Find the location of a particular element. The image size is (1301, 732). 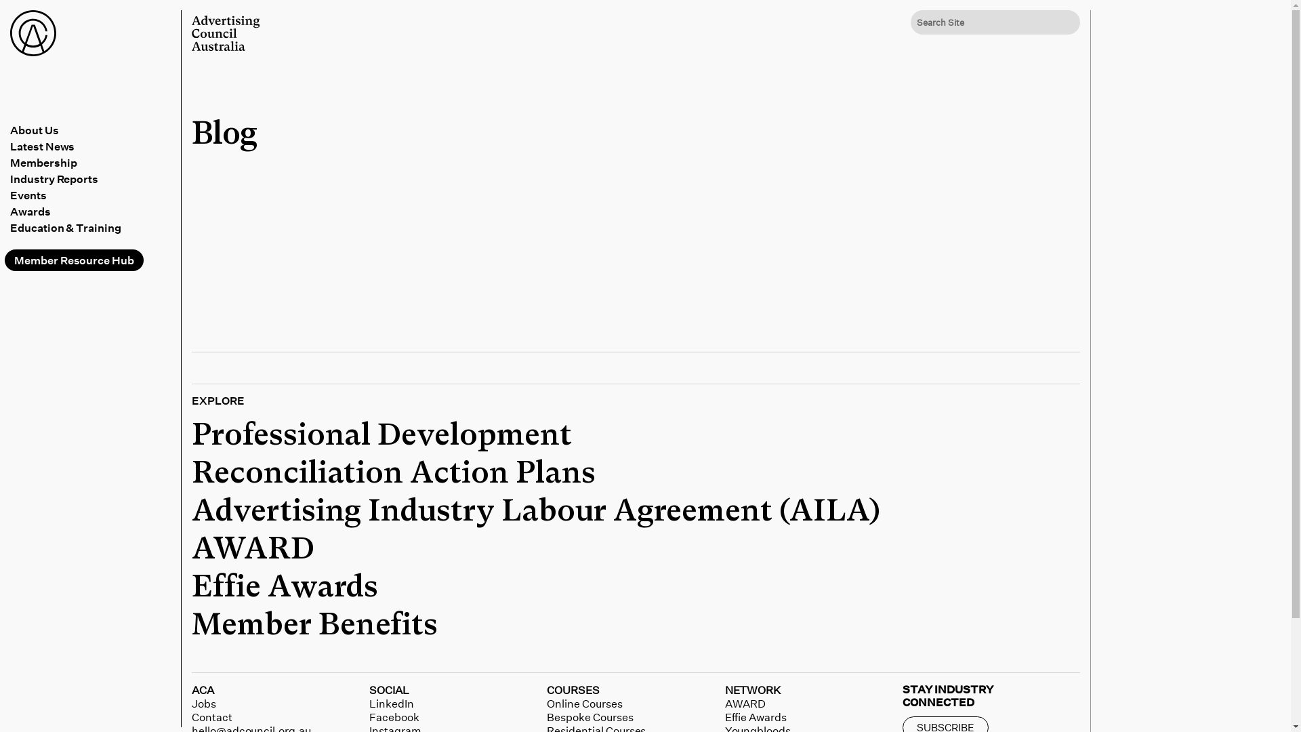

Membership is located at coordinates (94, 163).